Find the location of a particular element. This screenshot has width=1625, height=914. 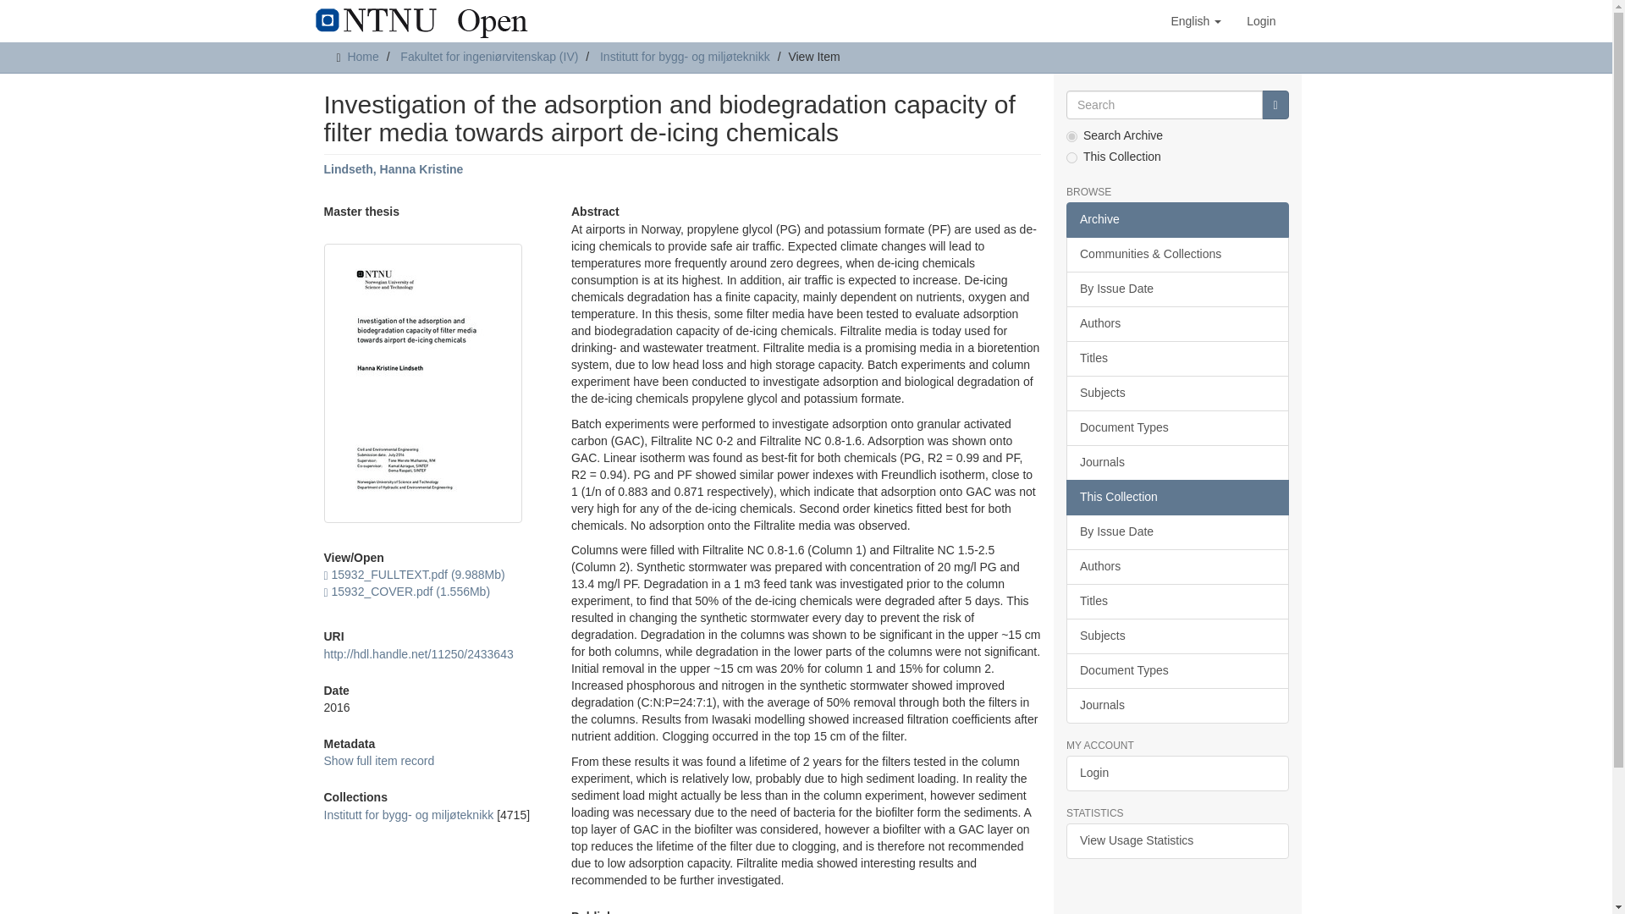

Home is located at coordinates (362, 56).